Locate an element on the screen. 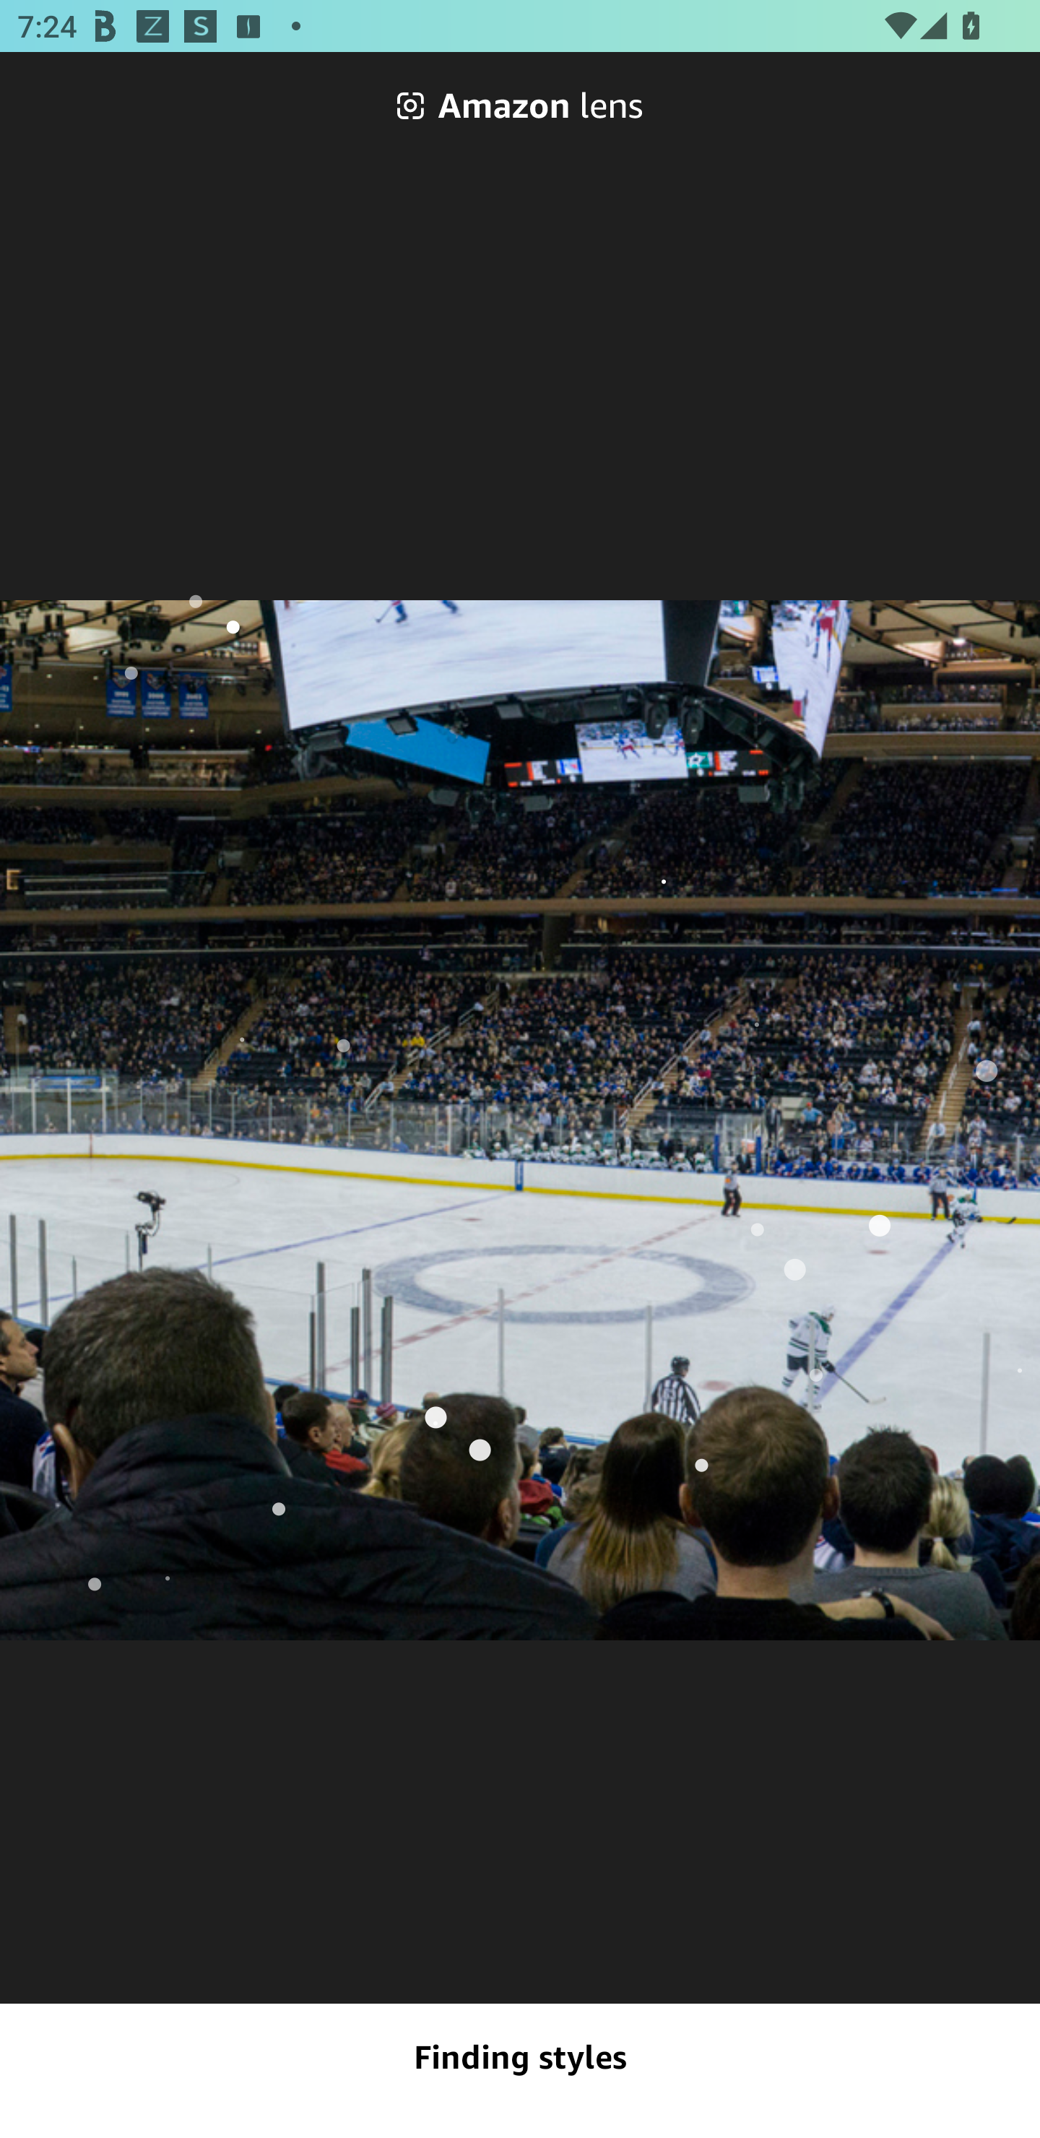  Finding styles is located at coordinates (520, 2057).